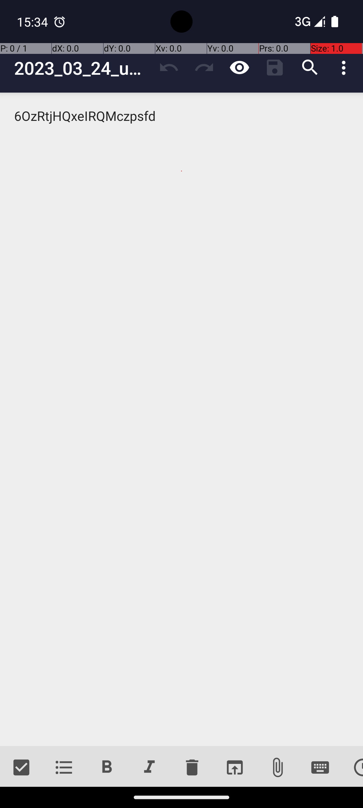  I want to click on 2023_03_24_upcoming_presentation_outline, so click(83, 68).